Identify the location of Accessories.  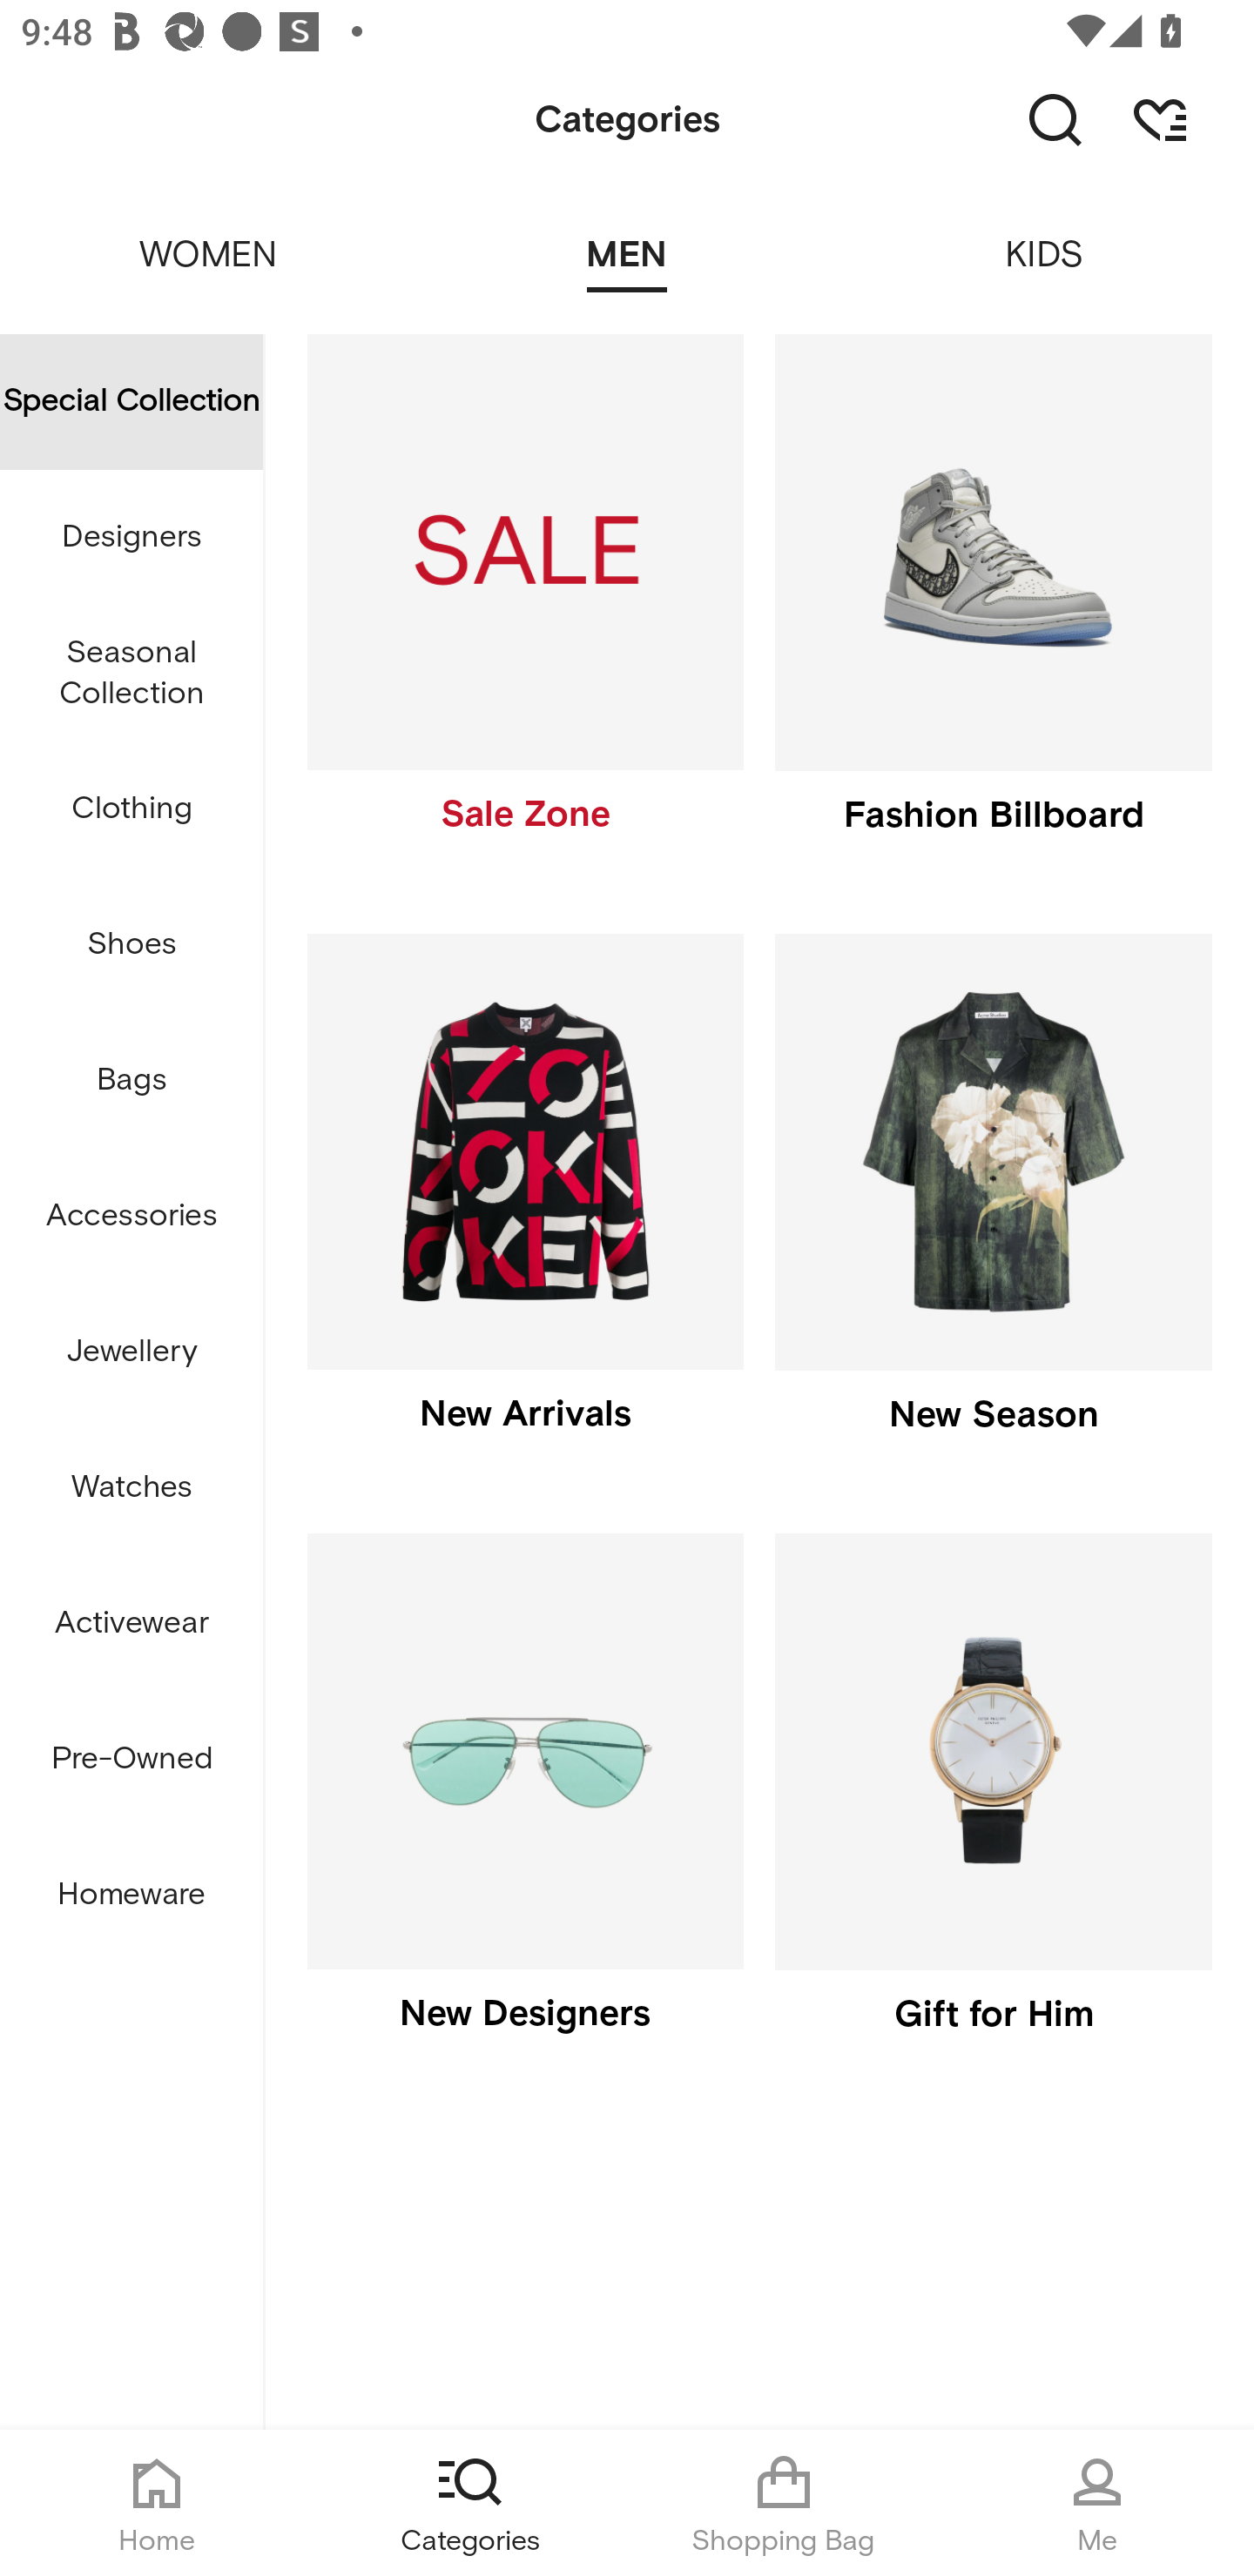
(131, 1217).